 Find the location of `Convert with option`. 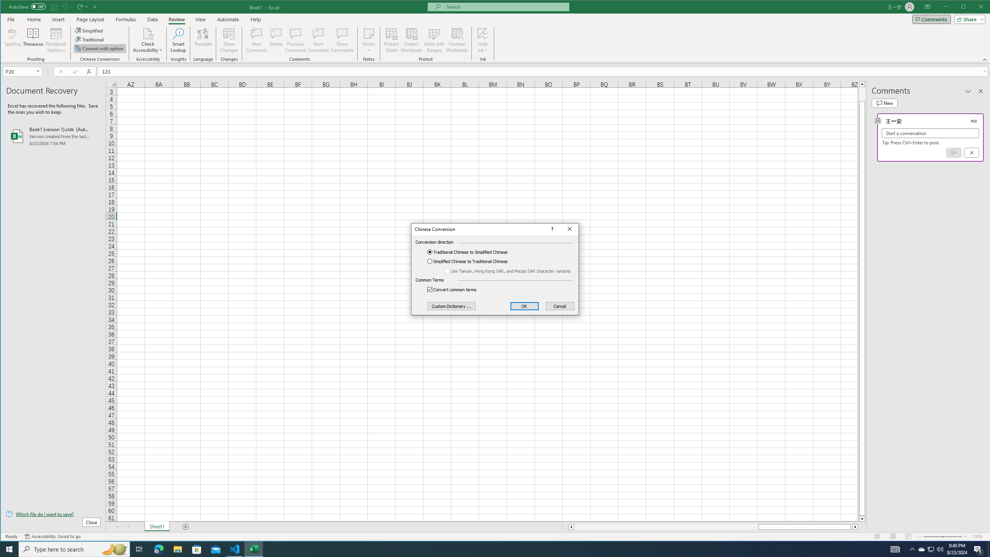

Convert with option is located at coordinates (100, 48).